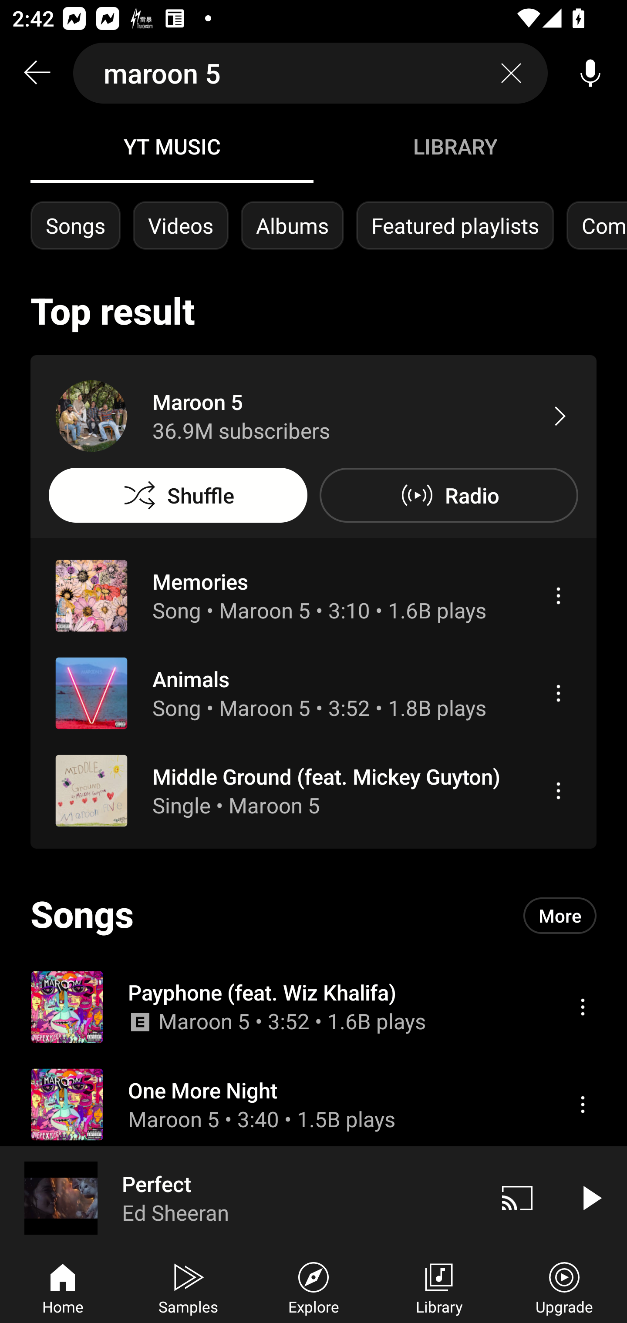 This screenshot has width=627, height=1323. I want to click on Search back, so click(37, 73).